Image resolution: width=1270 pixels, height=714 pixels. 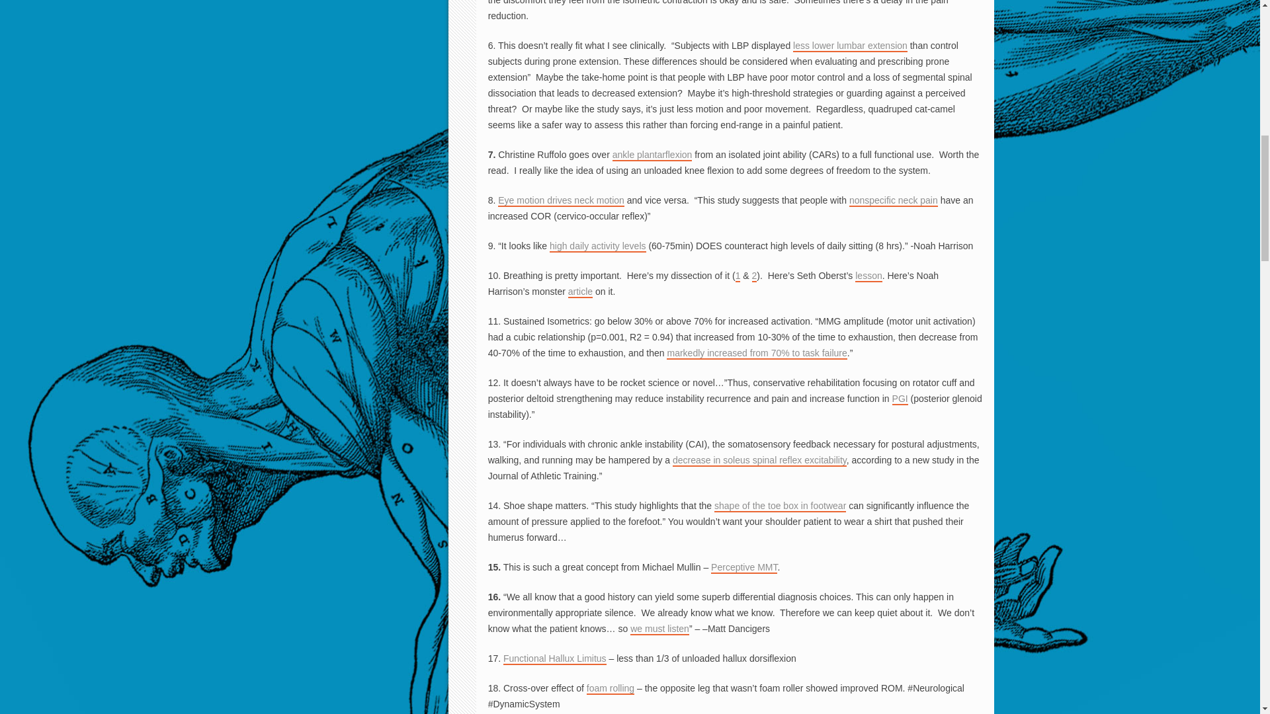 I want to click on Eye motion drives neck motion, so click(x=561, y=201).